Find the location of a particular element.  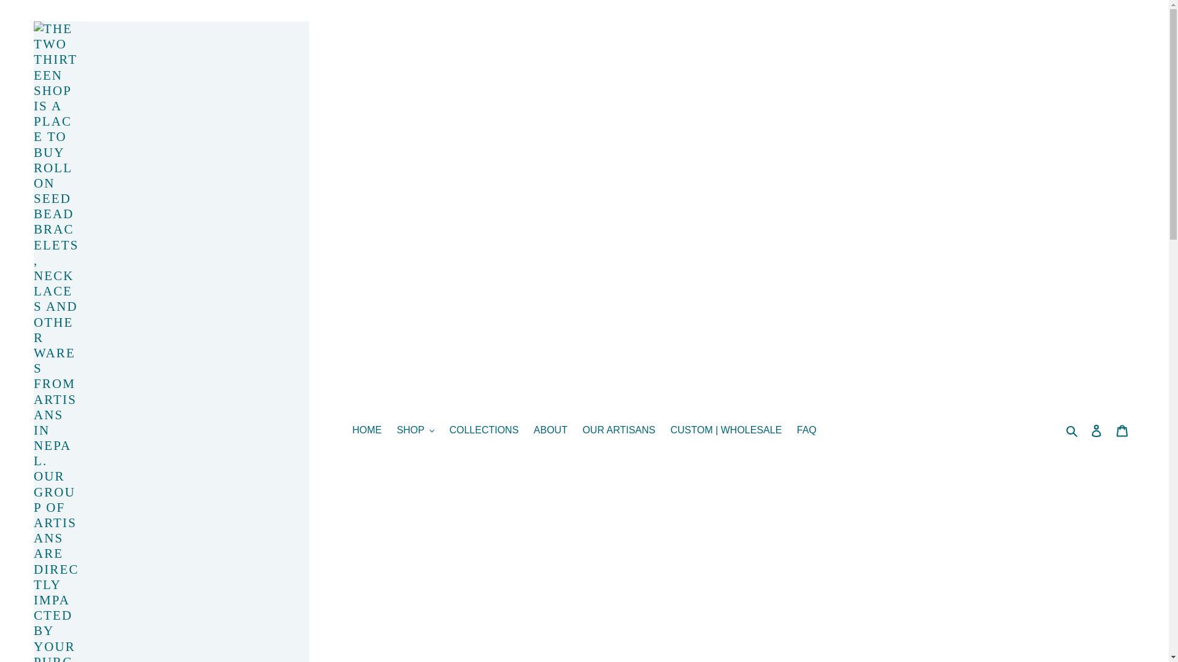

Log in is located at coordinates (1096, 430).